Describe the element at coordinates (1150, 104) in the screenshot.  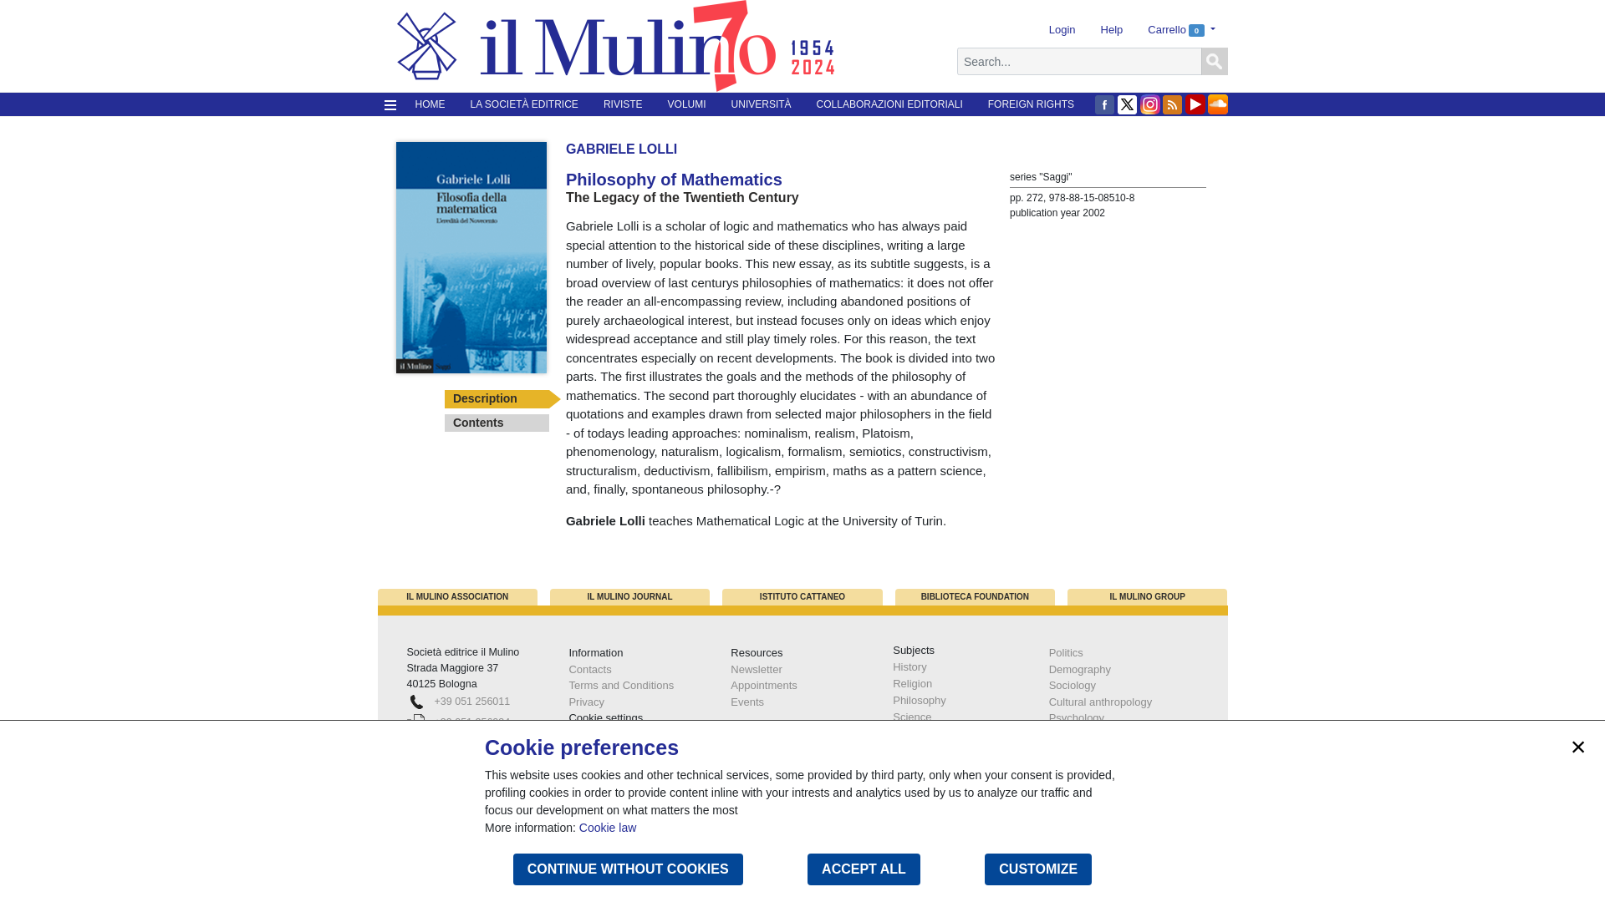
I see `Instagram` at that location.